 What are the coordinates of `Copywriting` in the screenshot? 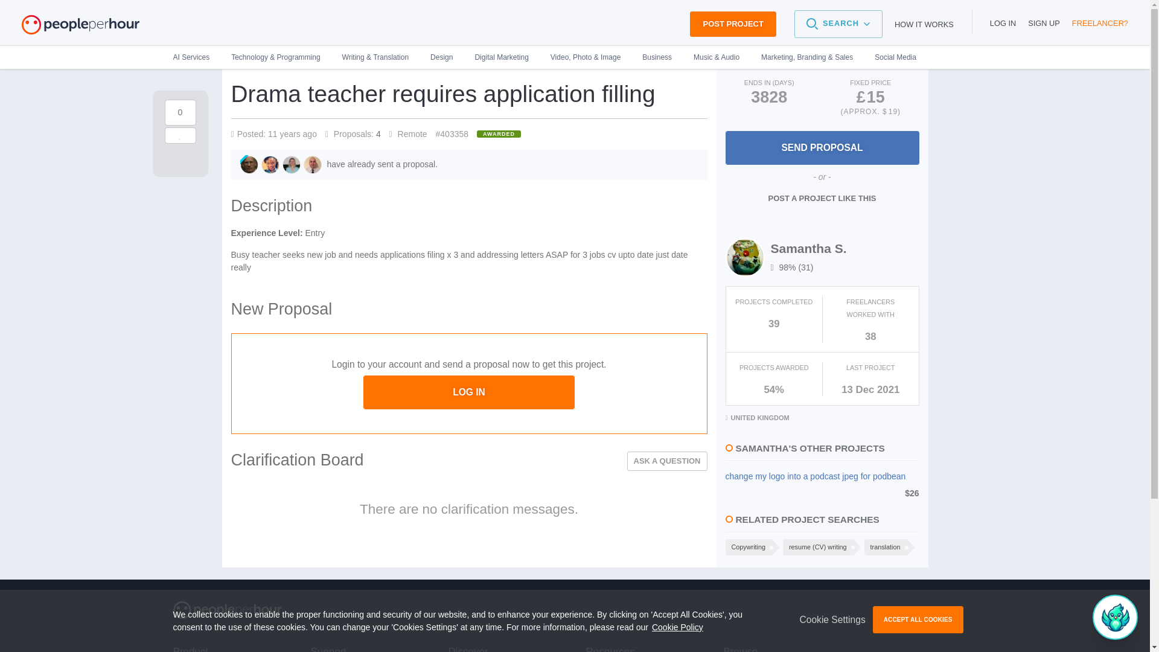 It's located at (747, 547).